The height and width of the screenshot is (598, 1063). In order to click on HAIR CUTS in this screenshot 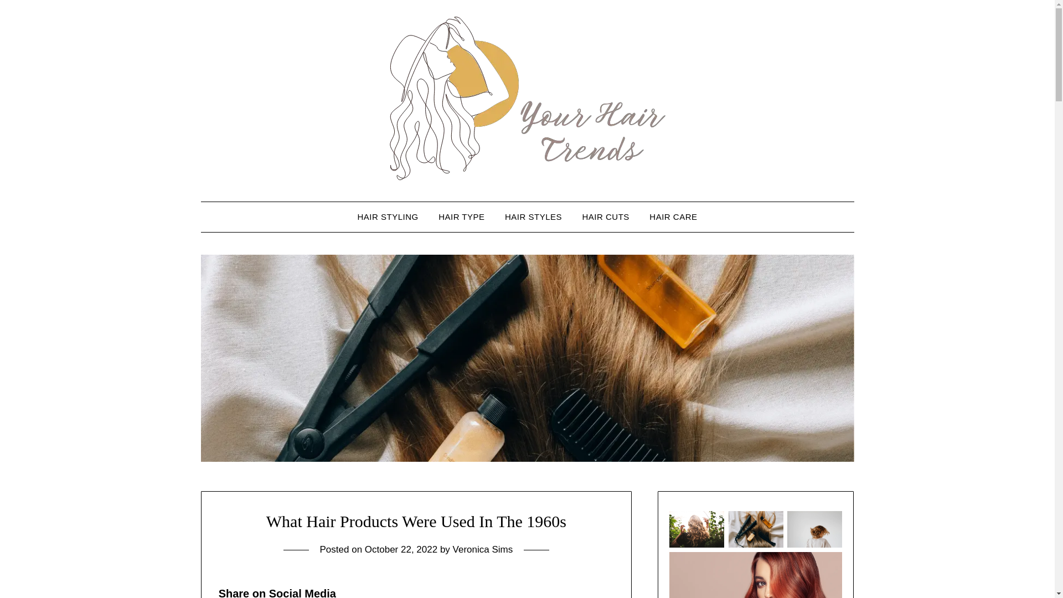, I will do `click(606, 217)`.